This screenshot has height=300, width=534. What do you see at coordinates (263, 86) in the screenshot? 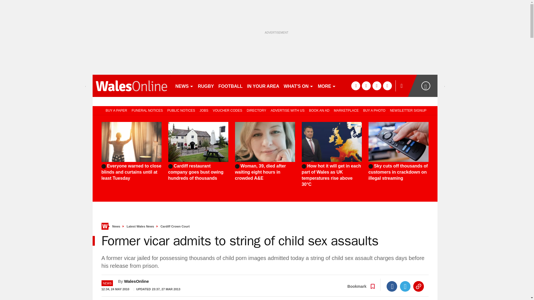
I see `IN YOUR AREA` at bounding box center [263, 86].